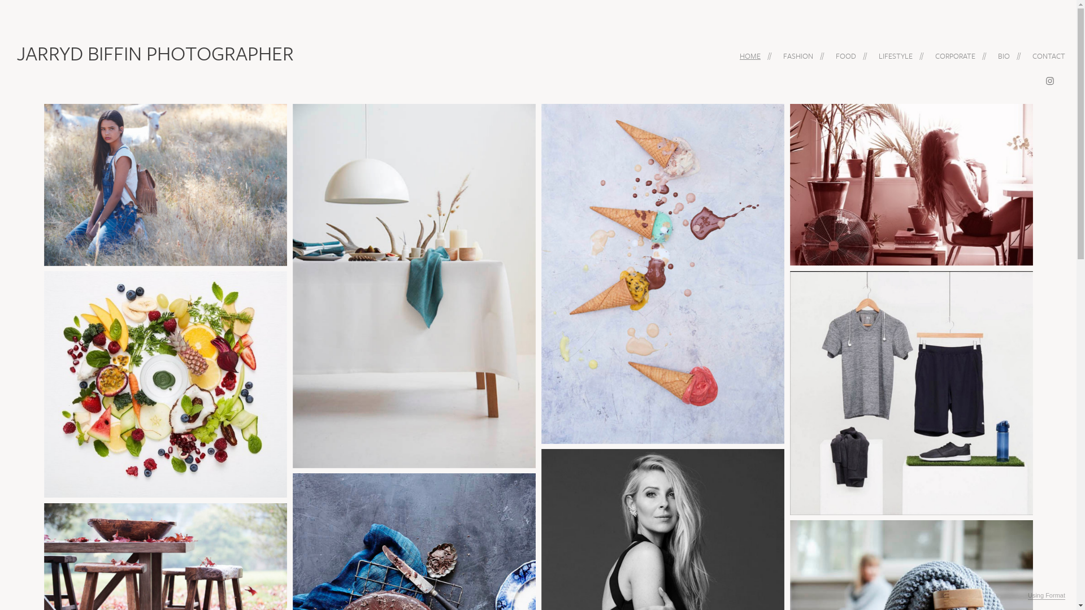 This screenshot has width=1085, height=610. I want to click on HOME, so click(750, 55).